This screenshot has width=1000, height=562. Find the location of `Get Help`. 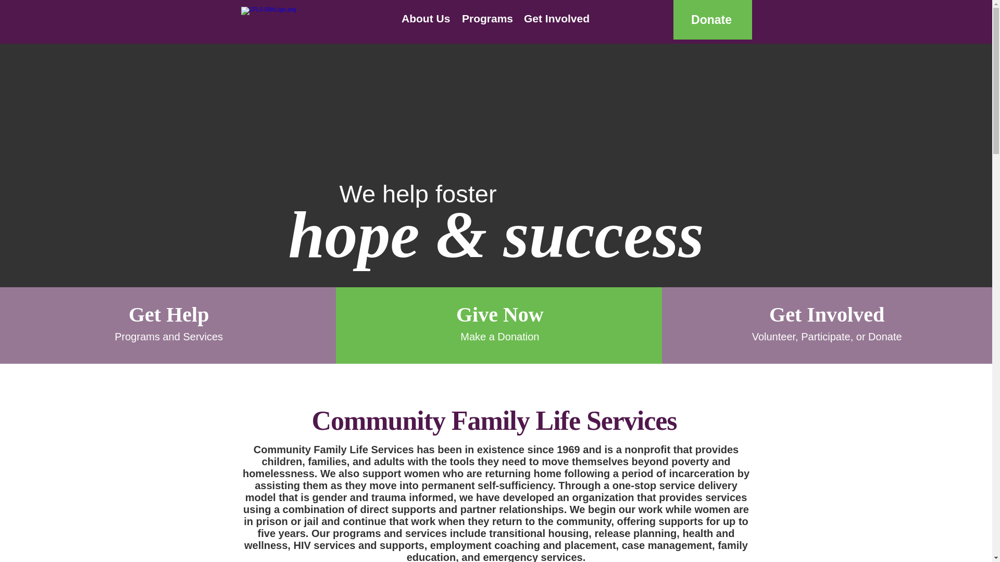

Get Help is located at coordinates (169, 314).